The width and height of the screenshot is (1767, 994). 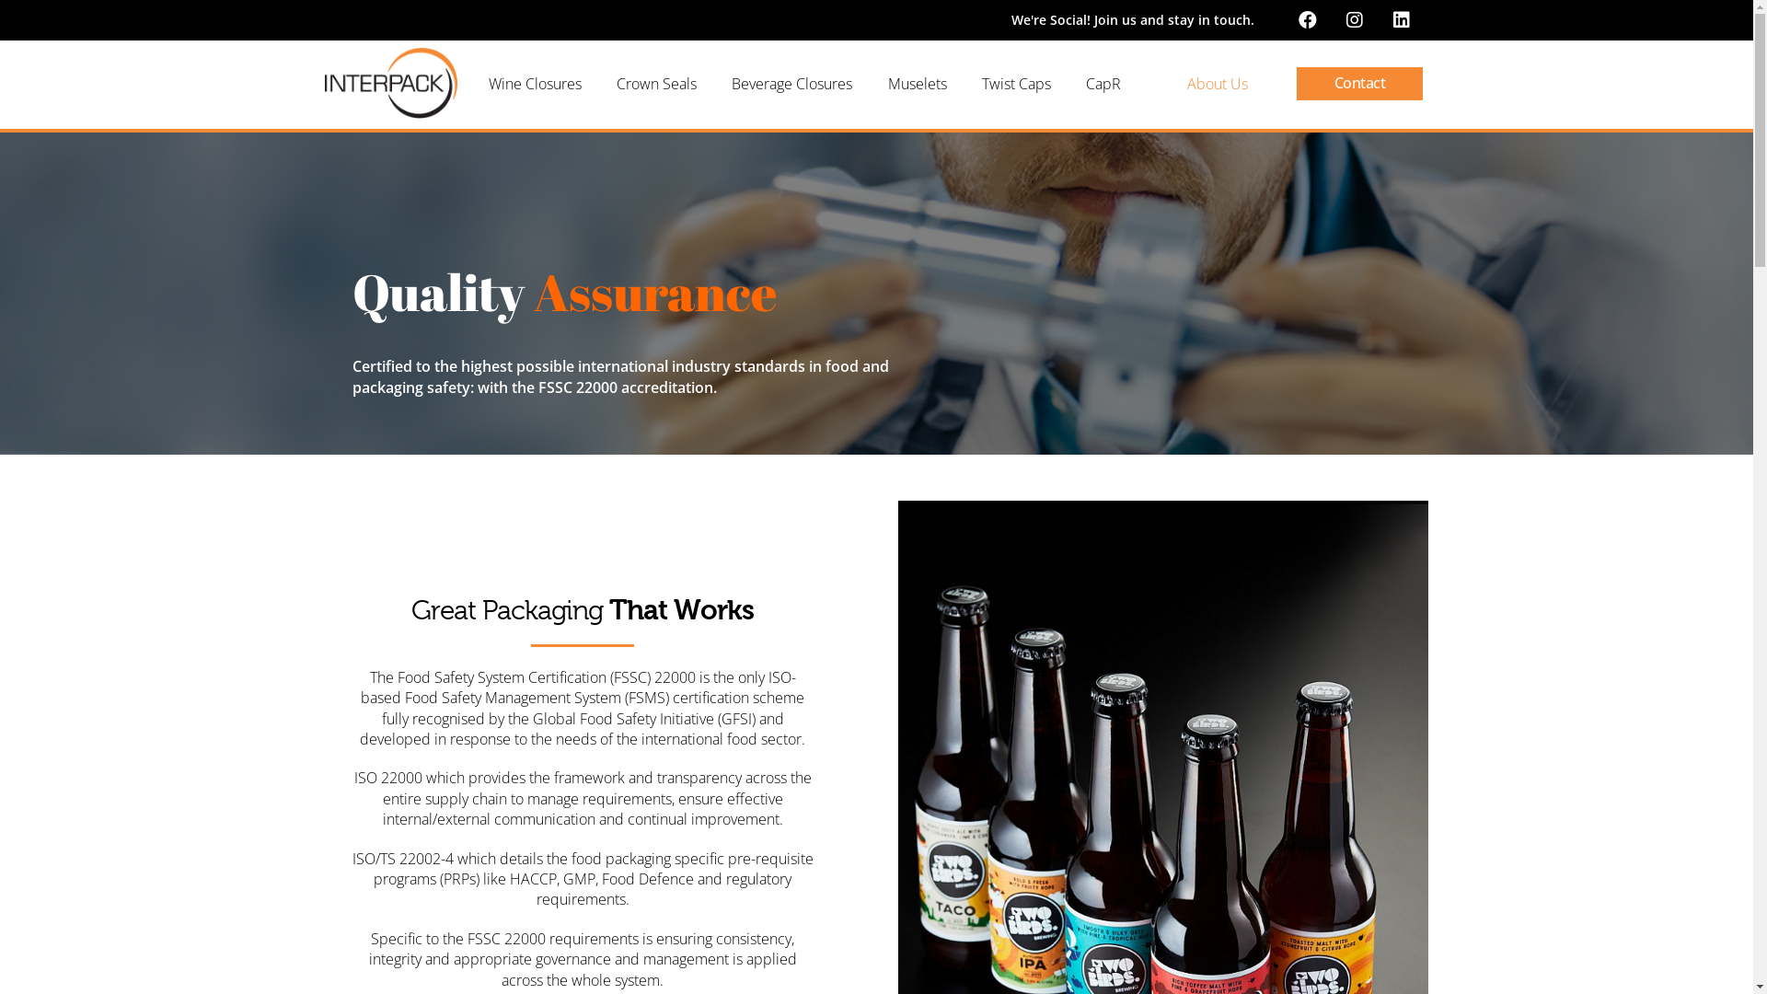 I want to click on Beverage Closures, so click(x=791, y=84).